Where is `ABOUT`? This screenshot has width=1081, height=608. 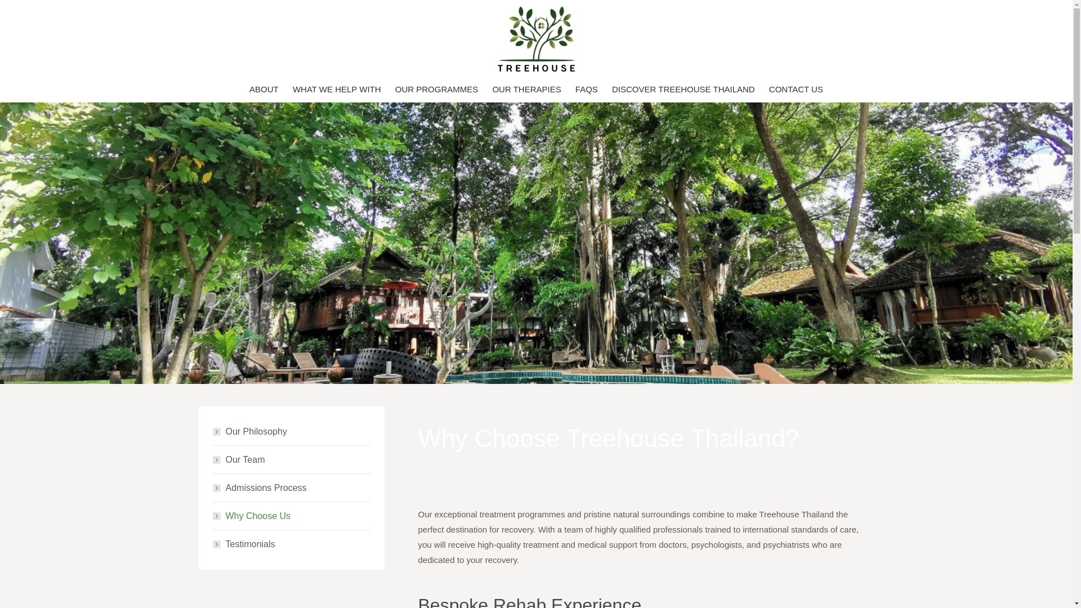 ABOUT is located at coordinates (263, 89).